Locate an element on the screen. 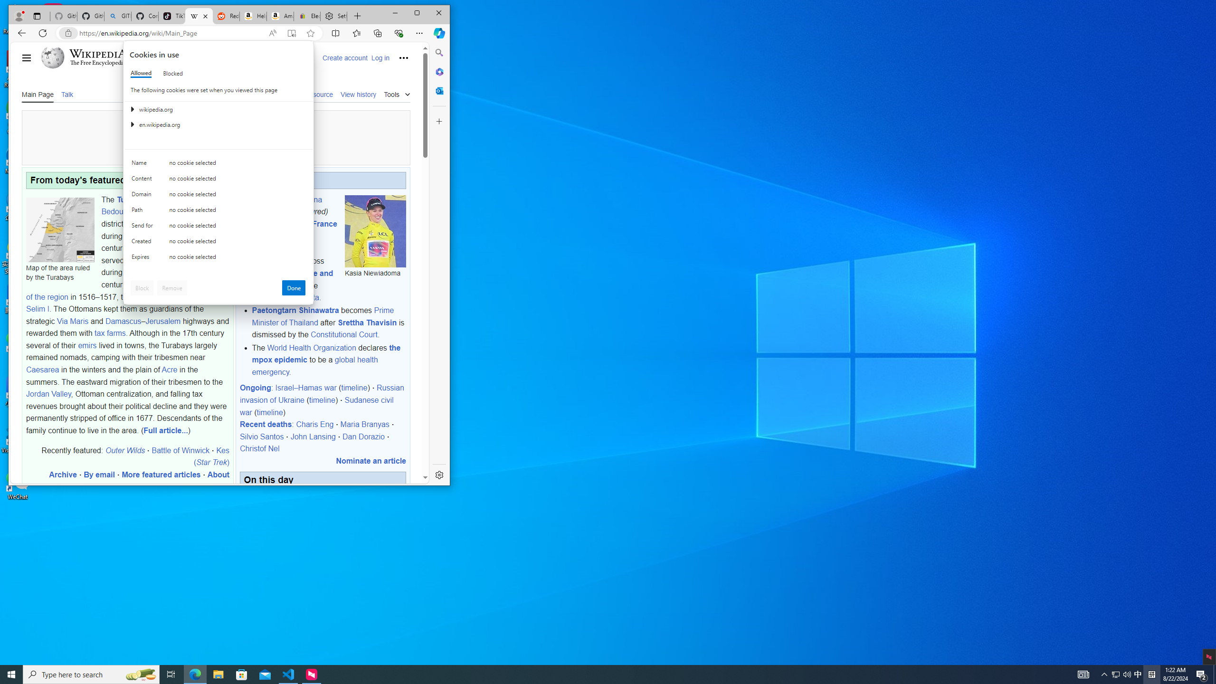 This screenshot has width=1216, height=684. Microsoft Store is located at coordinates (242, 674).